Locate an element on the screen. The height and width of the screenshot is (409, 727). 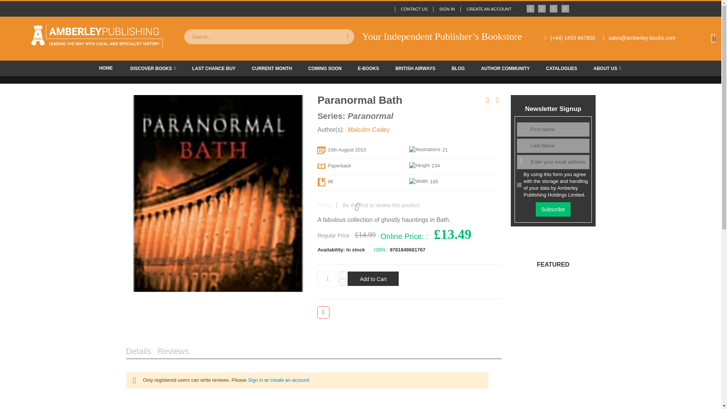
HOME is located at coordinates (106, 68).